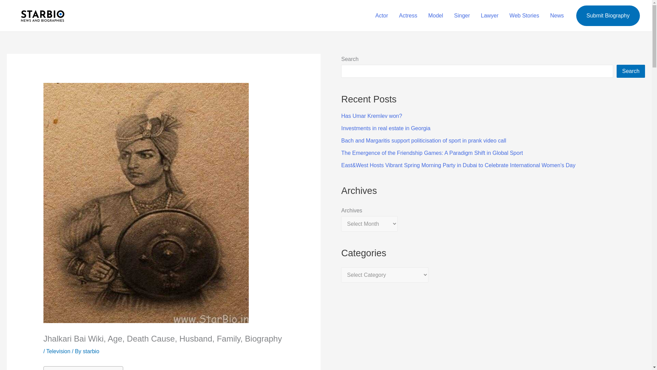 This screenshot has width=657, height=370. What do you see at coordinates (462, 16) in the screenshot?
I see `Singer` at bounding box center [462, 16].